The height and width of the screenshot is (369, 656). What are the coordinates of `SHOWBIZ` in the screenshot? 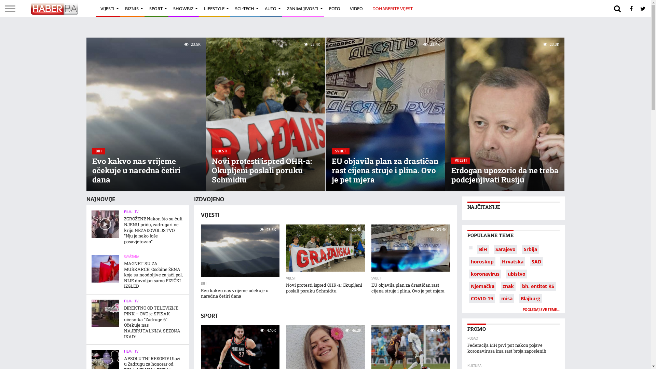 It's located at (184, 9).